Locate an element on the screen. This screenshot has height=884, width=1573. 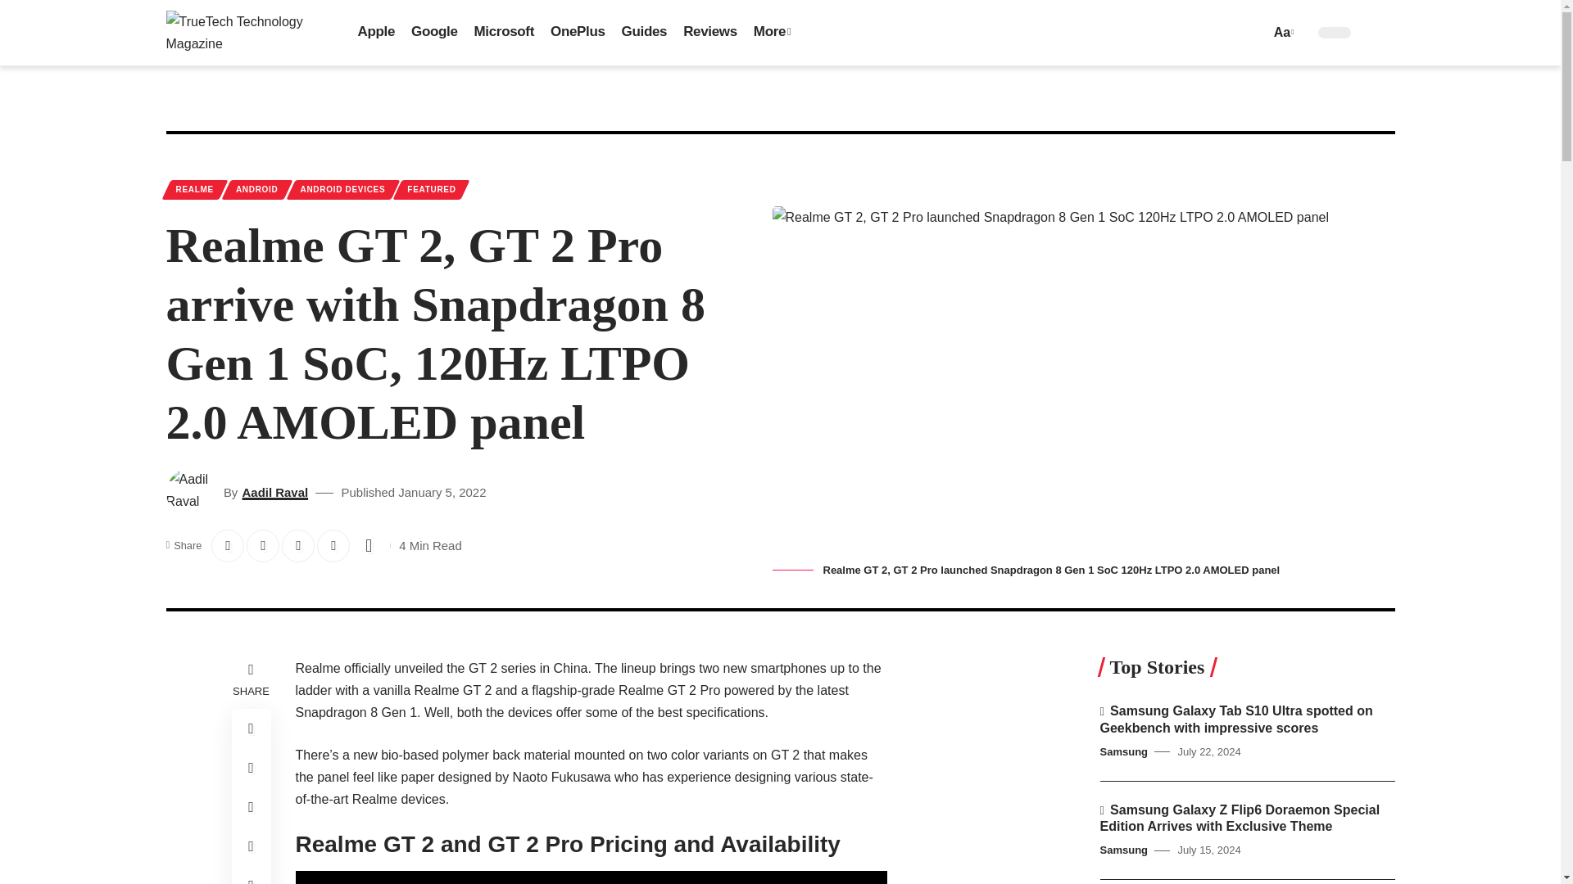
Reviews is located at coordinates (709, 33).